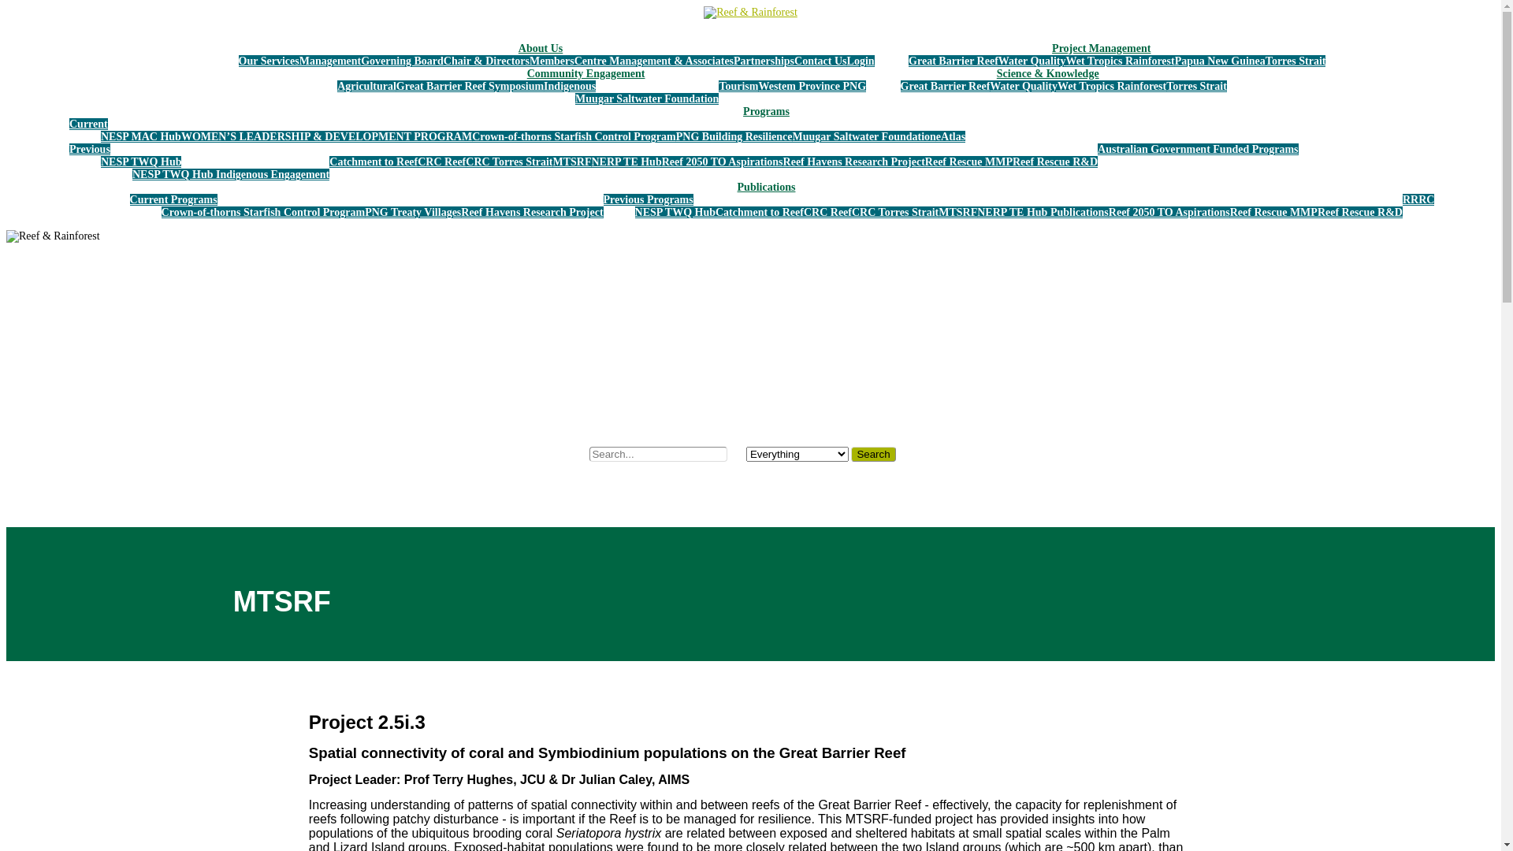  Describe the element at coordinates (827, 213) in the screenshot. I see `CRC Reef` at that location.